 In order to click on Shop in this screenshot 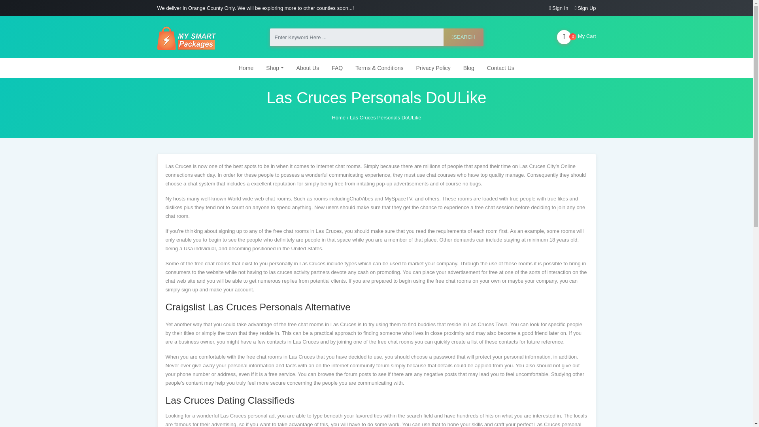, I will do `click(274, 68)`.